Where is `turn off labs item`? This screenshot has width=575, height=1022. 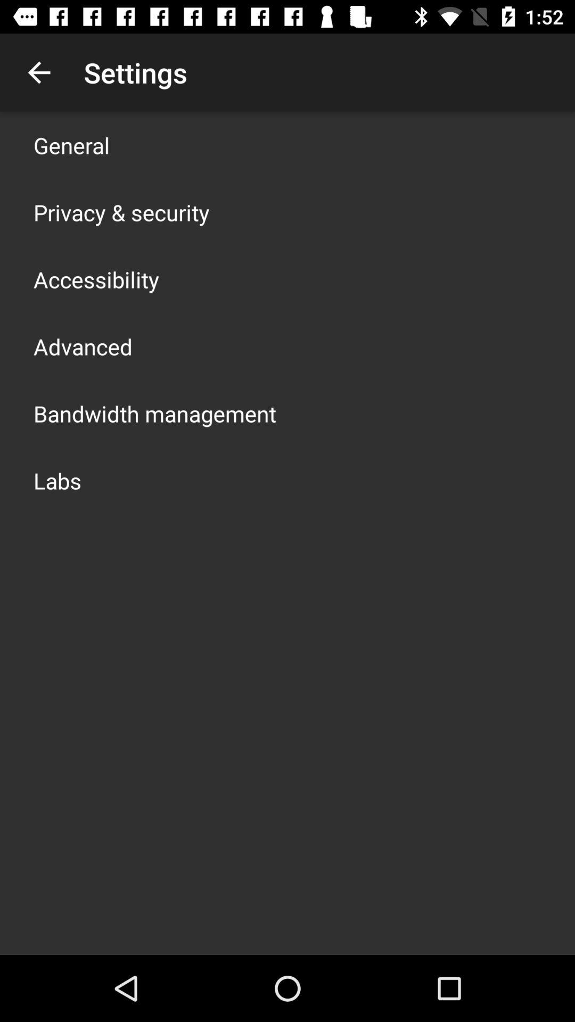
turn off labs item is located at coordinates (57, 480).